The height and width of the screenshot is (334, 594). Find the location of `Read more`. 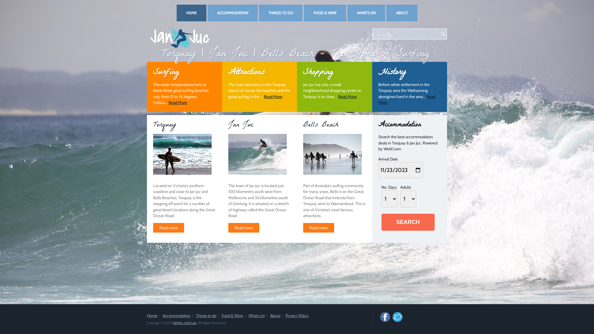

Read more is located at coordinates (319, 228).